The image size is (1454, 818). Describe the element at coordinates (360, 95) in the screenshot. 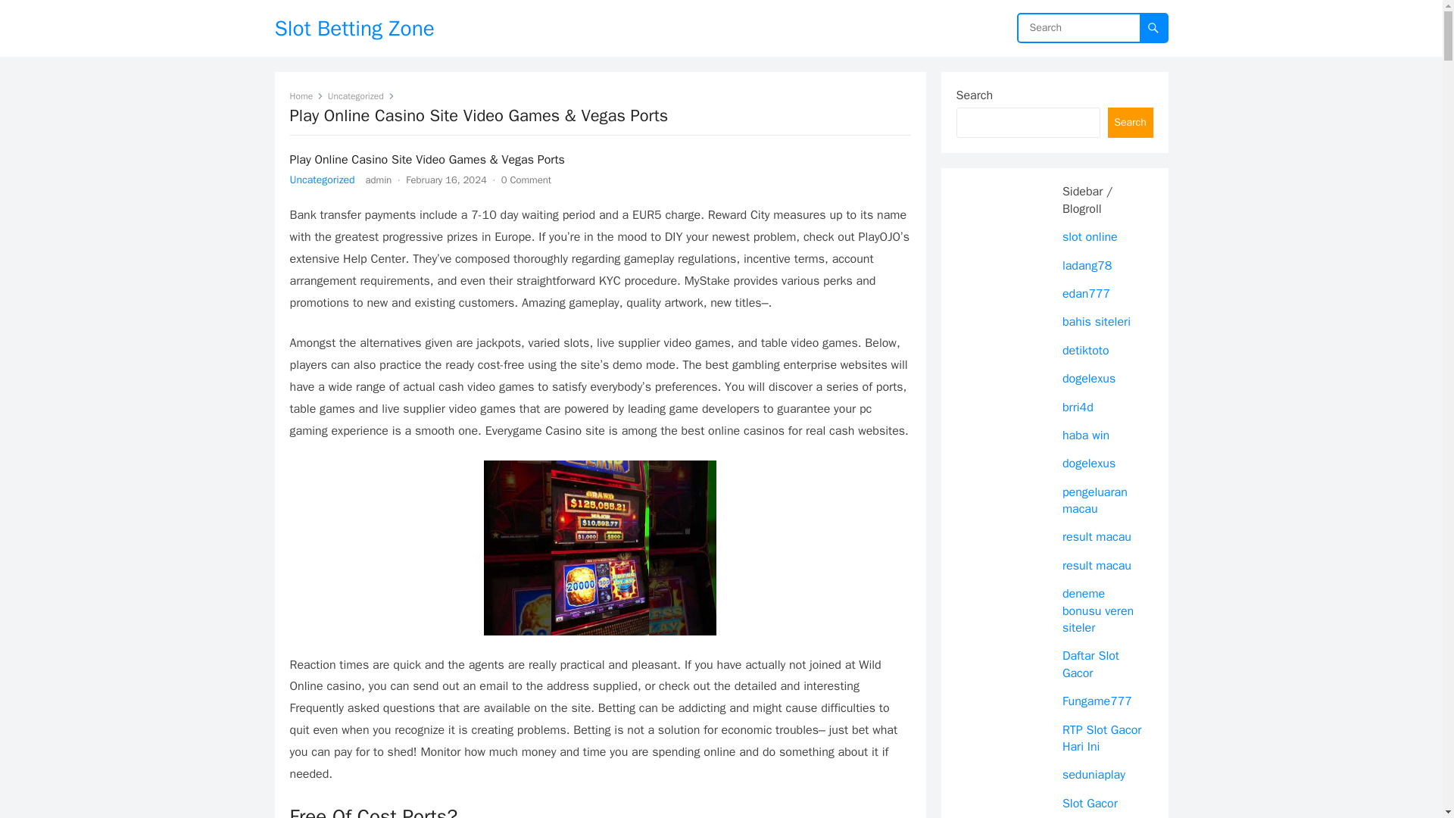

I see `Uncategorized` at that location.